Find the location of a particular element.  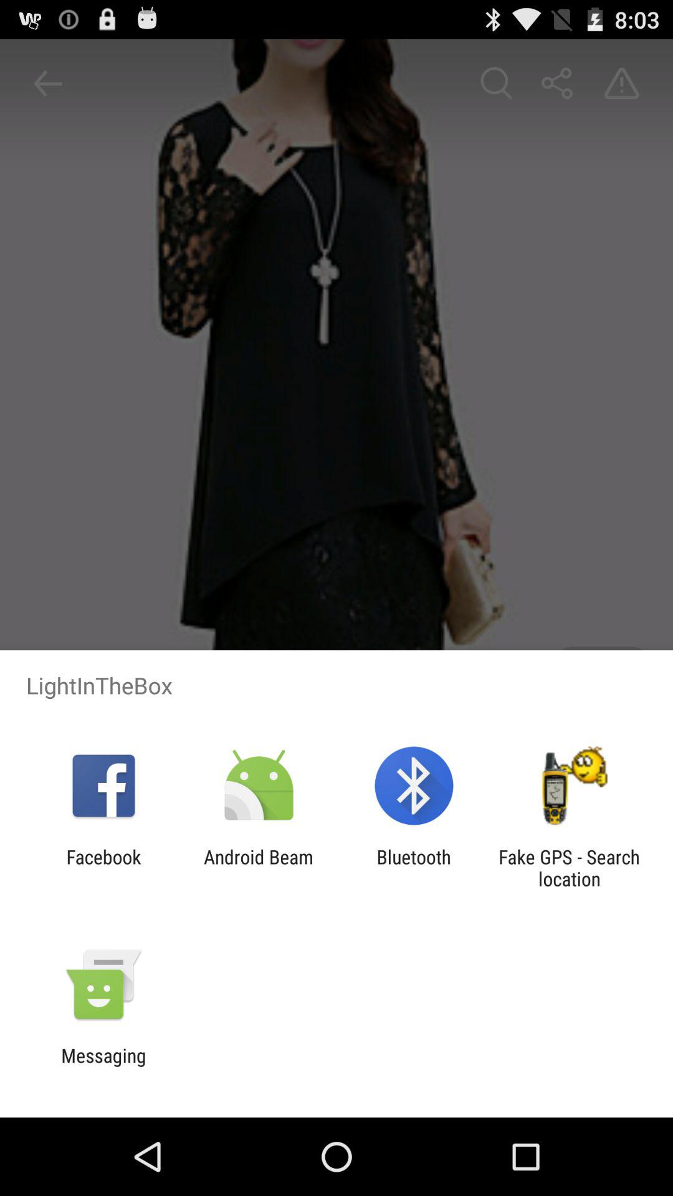

flip until bluetooth is located at coordinates (414, 868).